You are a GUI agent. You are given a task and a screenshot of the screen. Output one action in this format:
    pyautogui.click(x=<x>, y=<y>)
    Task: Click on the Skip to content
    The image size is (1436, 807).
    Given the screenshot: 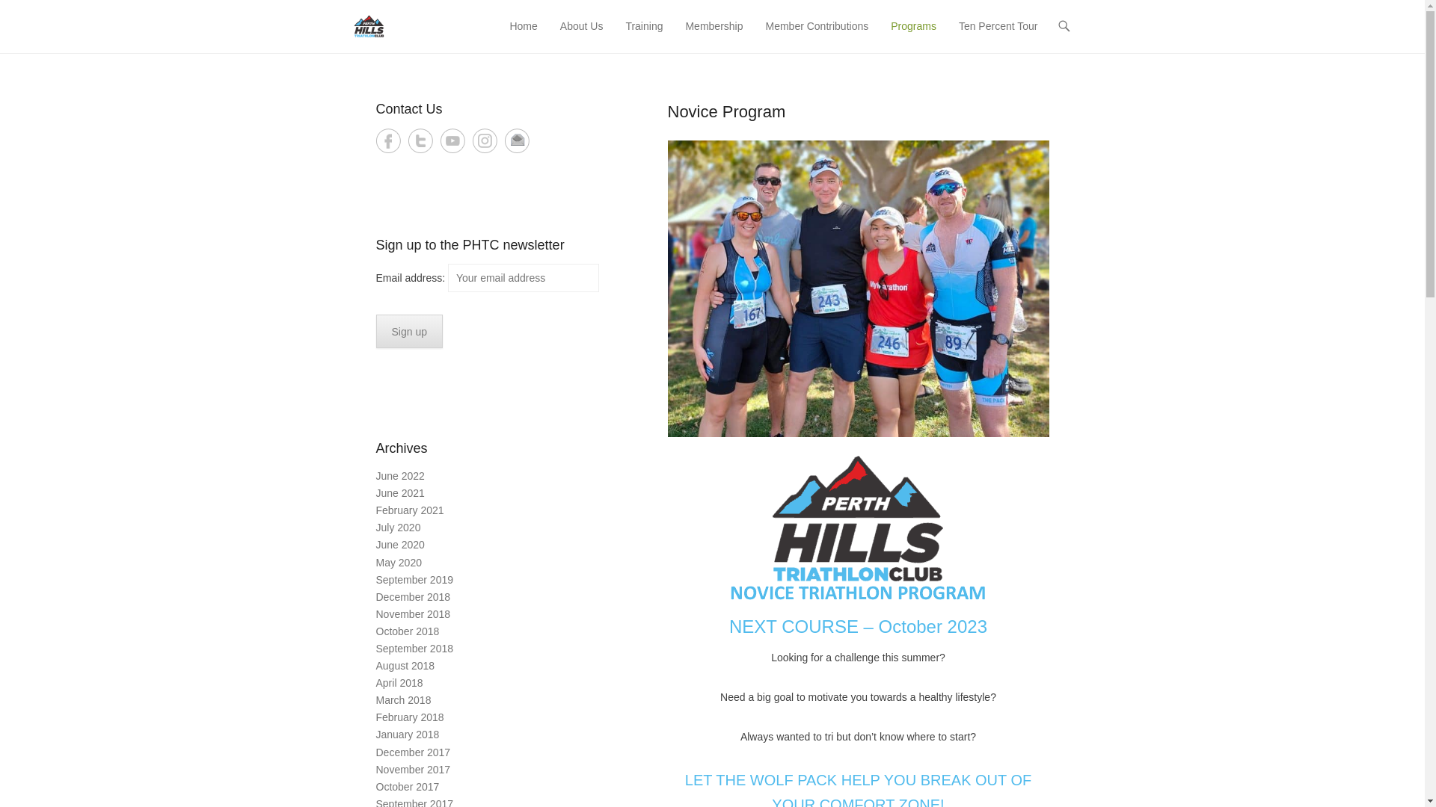 What is the action you would take?
    pyautogui.click(x=537, y=27)
    